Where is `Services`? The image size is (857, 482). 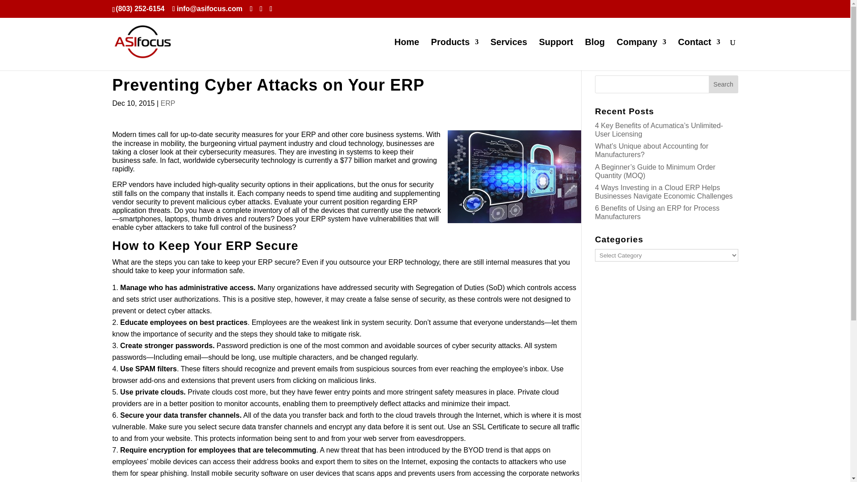
Services is located at coordinates (508, 54).